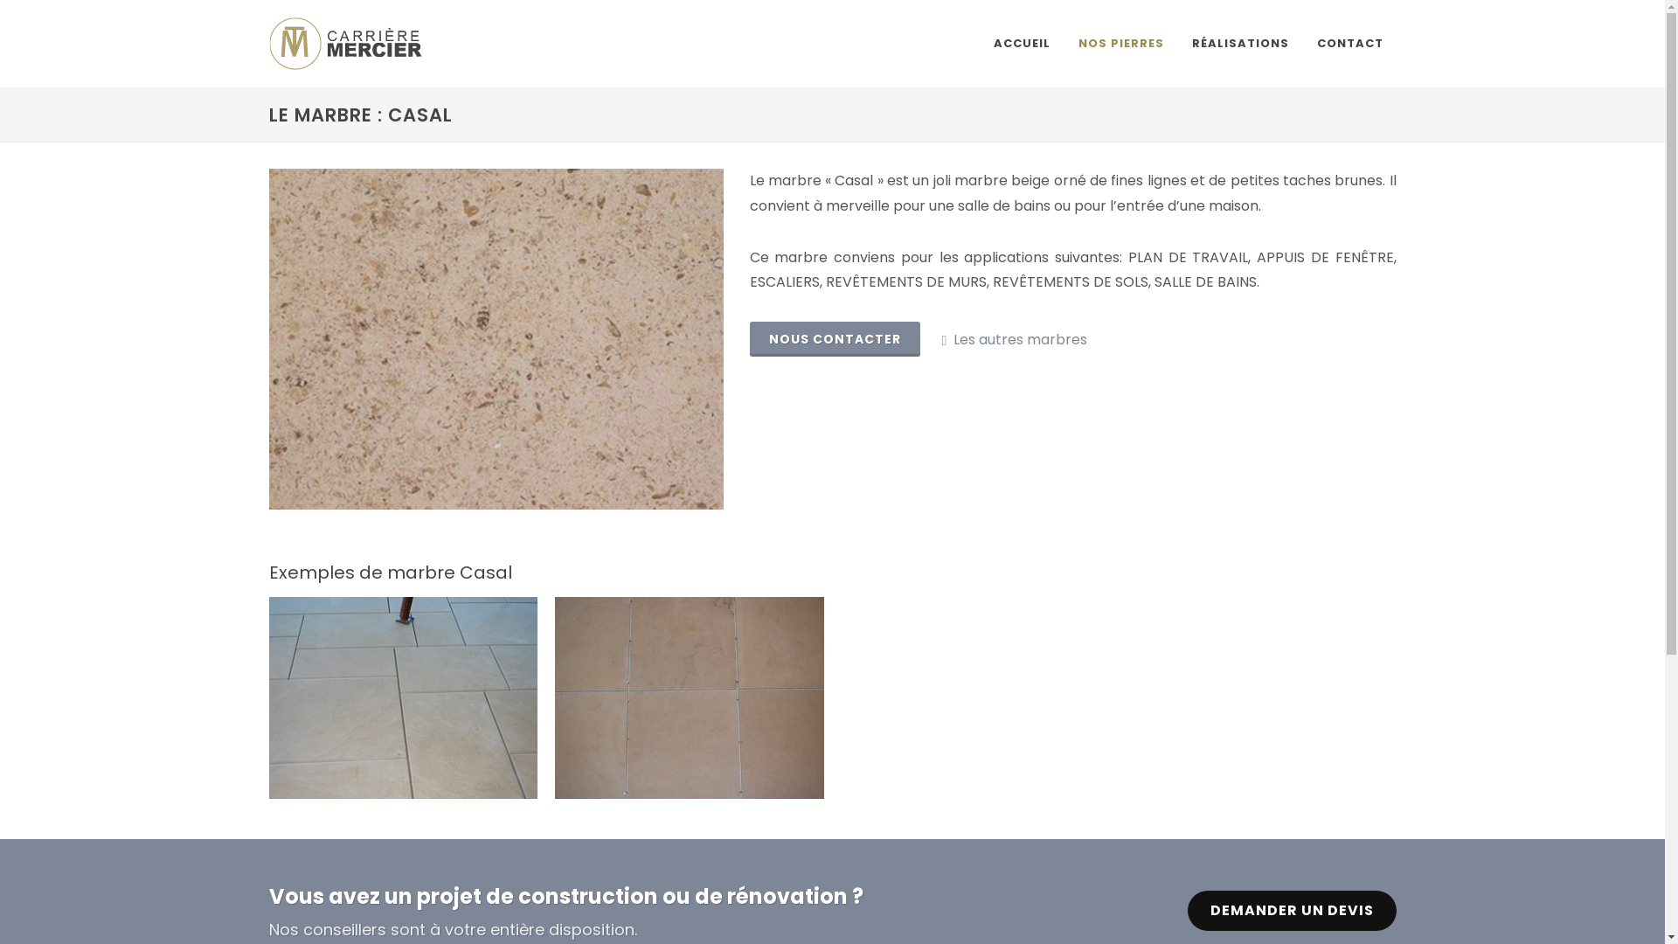 Image resolution: width=1678 pixels, height=944 pixels. Describe the element at coordinates (1014, 340) in the screenshot. I see `  Les autres marbres` at that location.